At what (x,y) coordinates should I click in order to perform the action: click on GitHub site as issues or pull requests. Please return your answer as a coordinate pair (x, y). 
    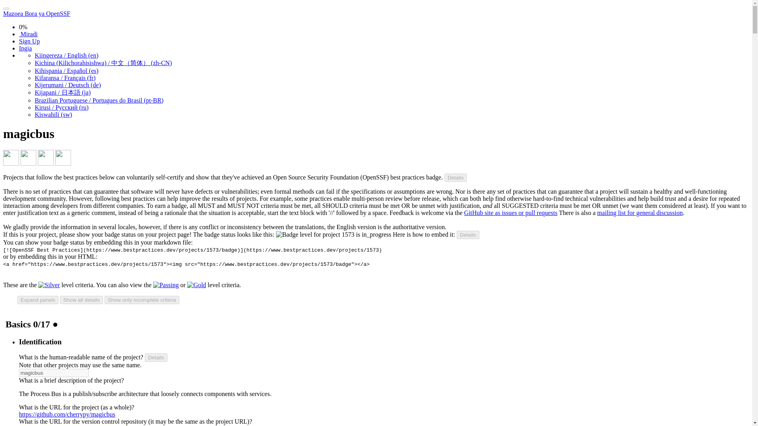
    Looking at the image, I should click on (510, 213).